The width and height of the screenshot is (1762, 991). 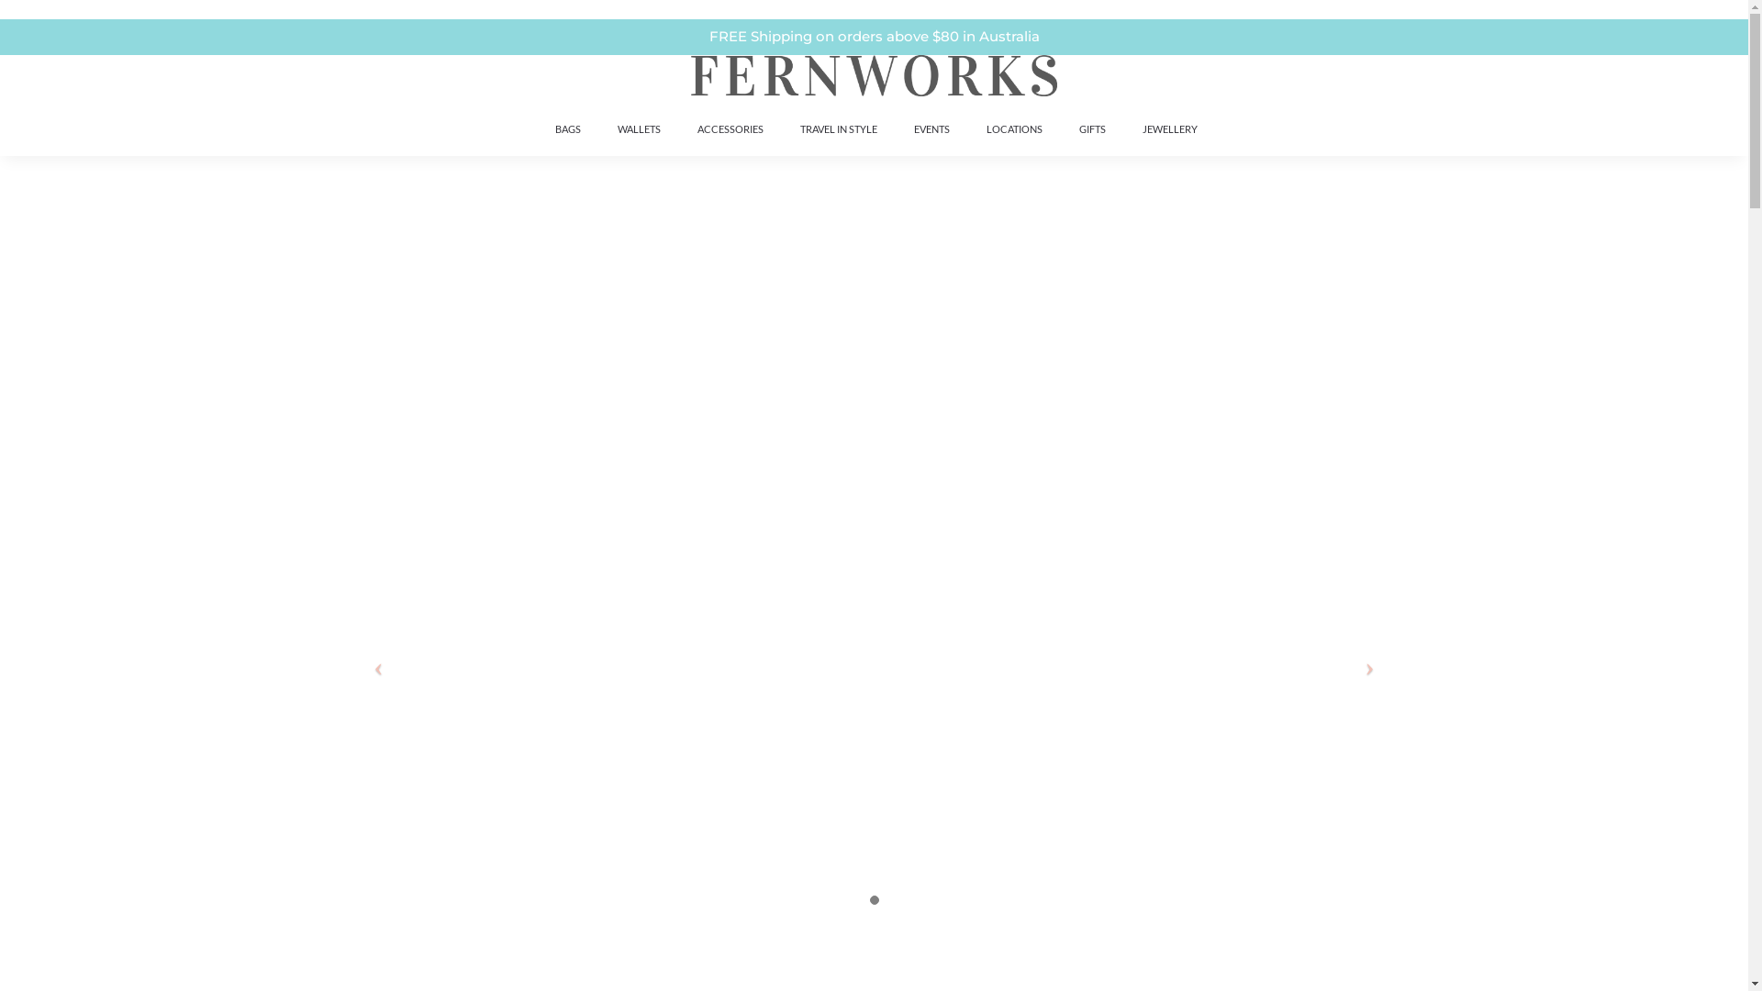 What do you see at coordinates (1092, 128) in the screenshot?
I see `GIFTS` at bounding box center [1092, 128].